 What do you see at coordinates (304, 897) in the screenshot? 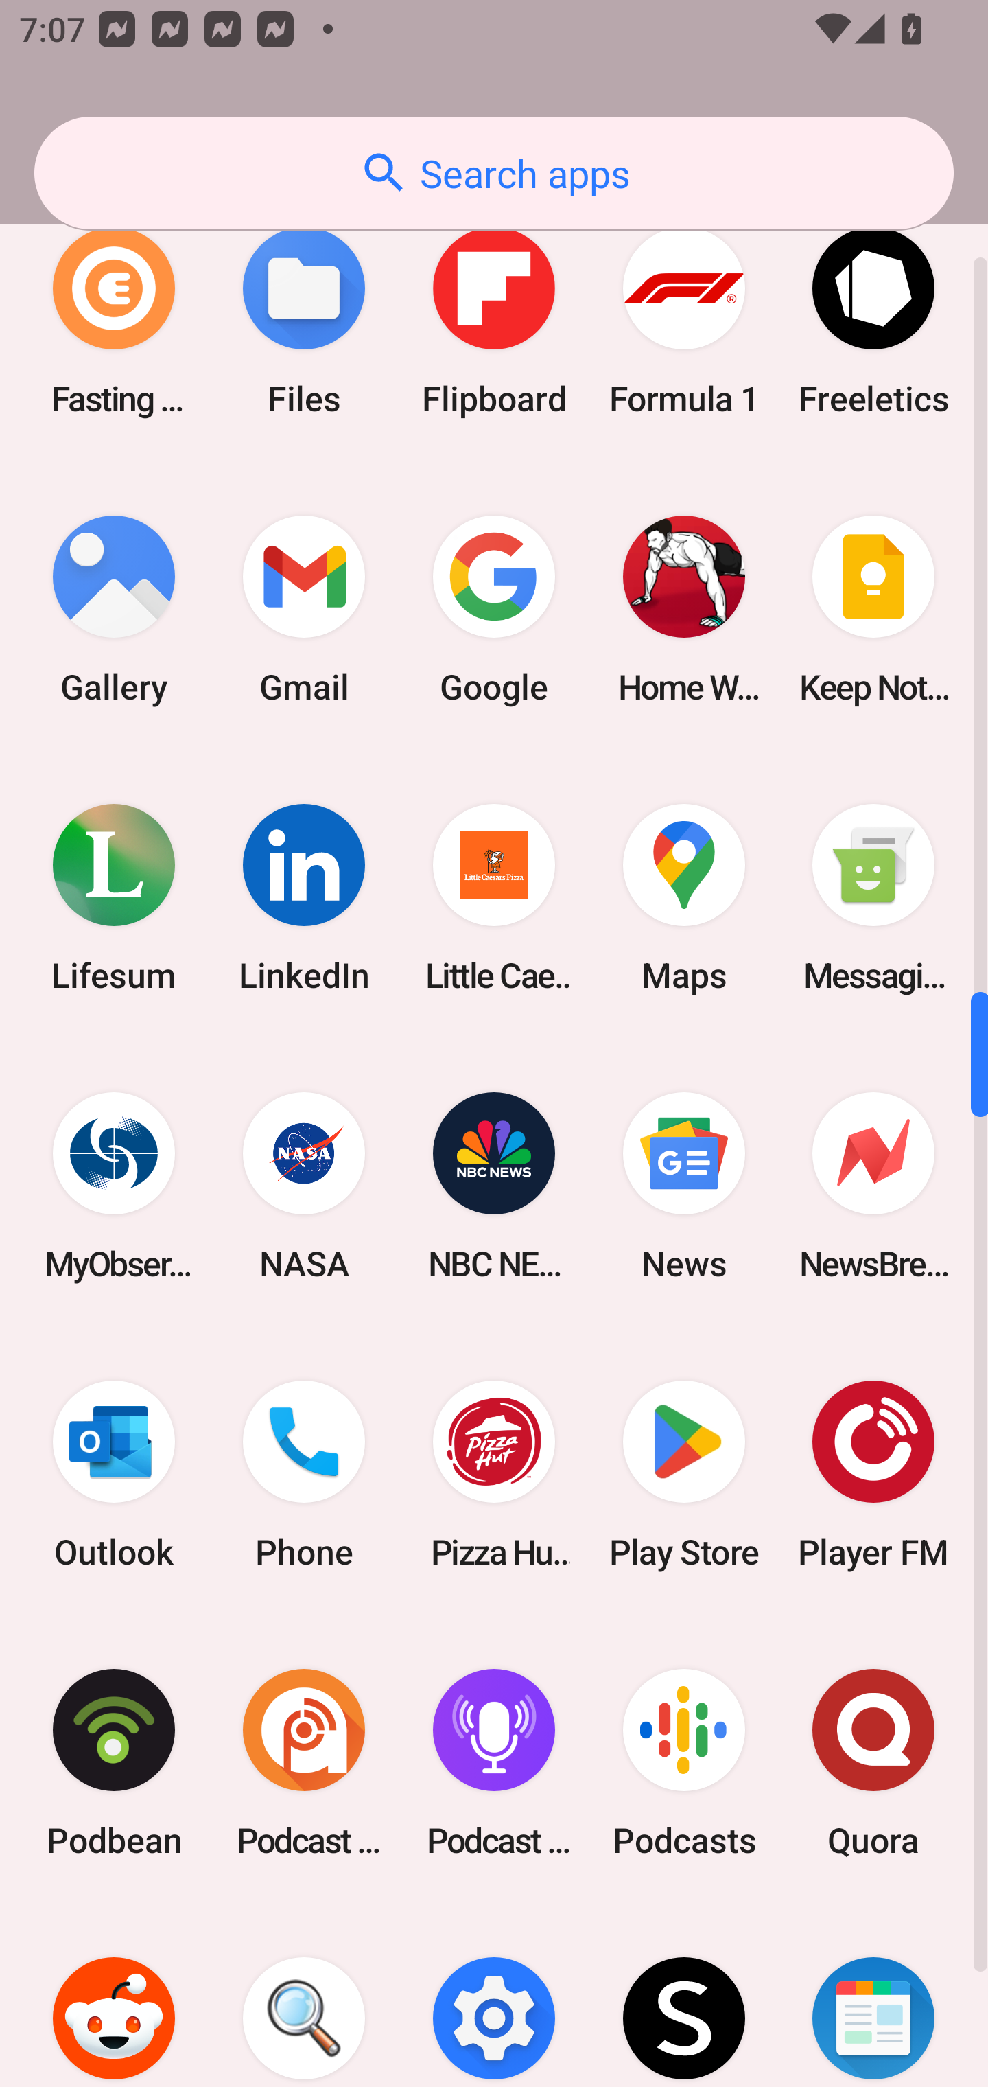
I see `LinkedIn` at bounding box center [304, 897].